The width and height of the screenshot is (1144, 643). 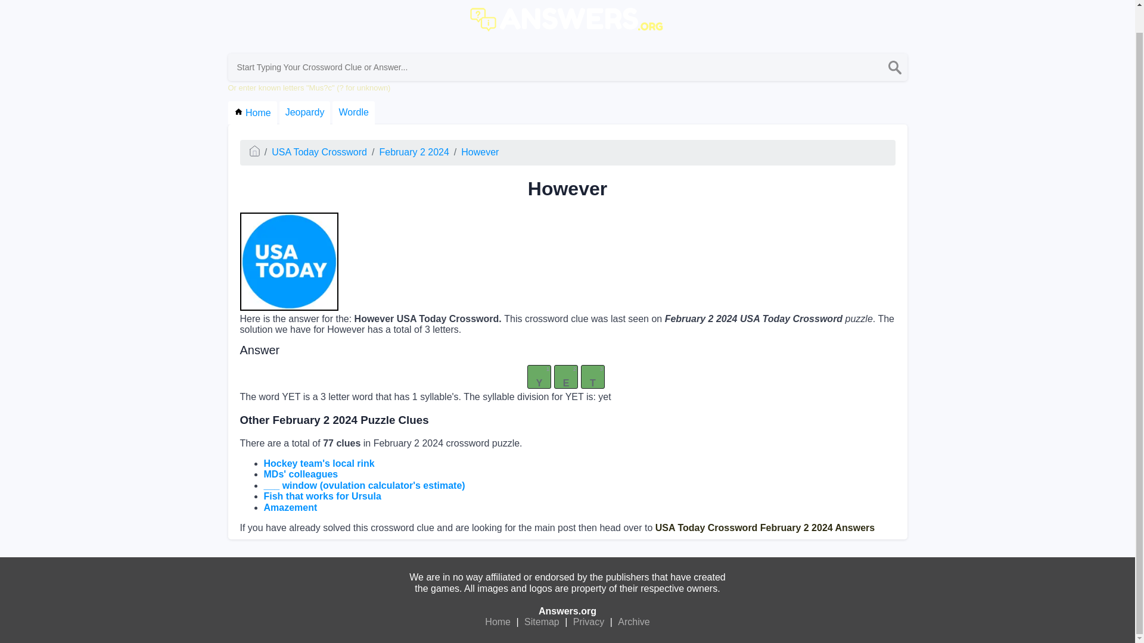 What do you see at coordinates (304, 113) in the screenshot?
I see `Jeopardy` at bounding box center [304, 113].